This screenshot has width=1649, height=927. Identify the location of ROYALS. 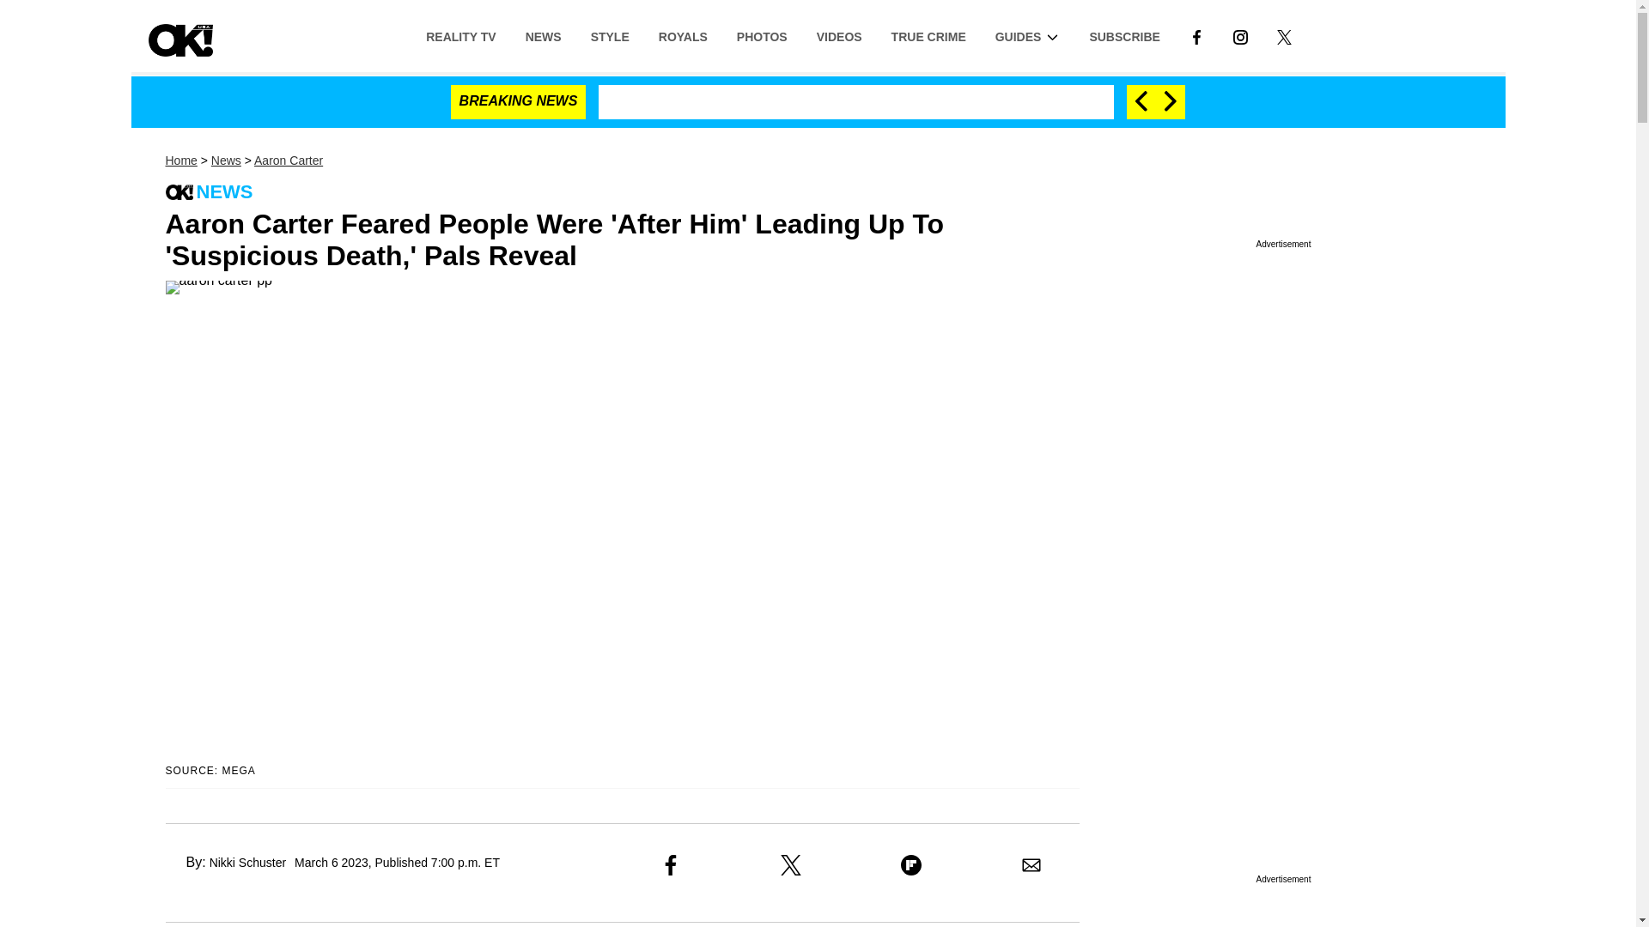
(683, 35).